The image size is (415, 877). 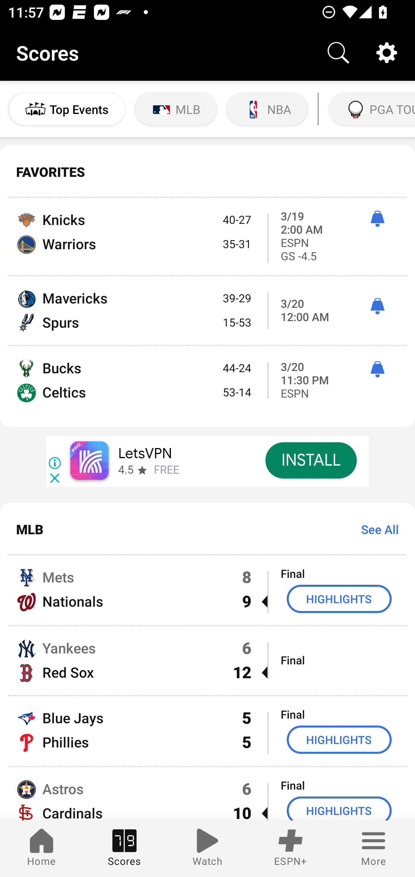 What do you see at coordinates (207, 660) in the screenshot?
I see `Yankees 6 Red Sox 12  Final` at bounding box center [207, 660].